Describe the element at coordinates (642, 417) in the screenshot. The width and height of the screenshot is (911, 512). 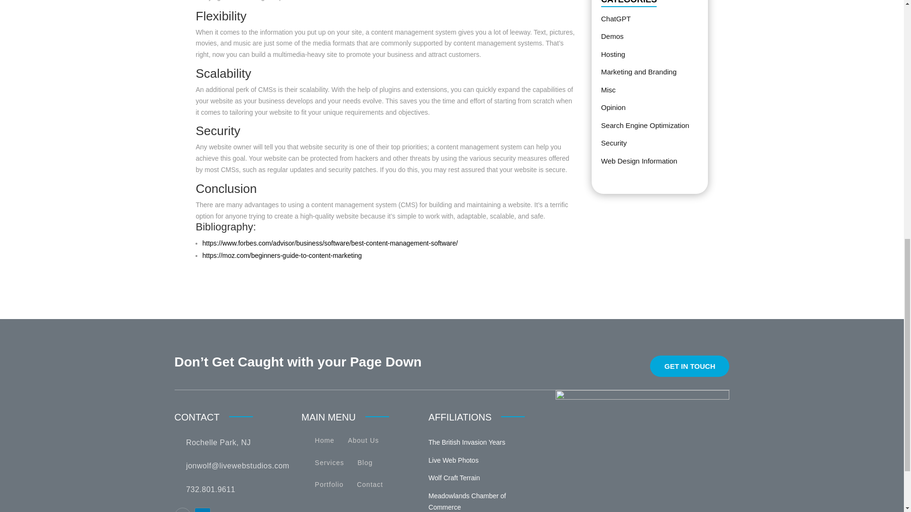
I see `lwslogowhiter` at that location.